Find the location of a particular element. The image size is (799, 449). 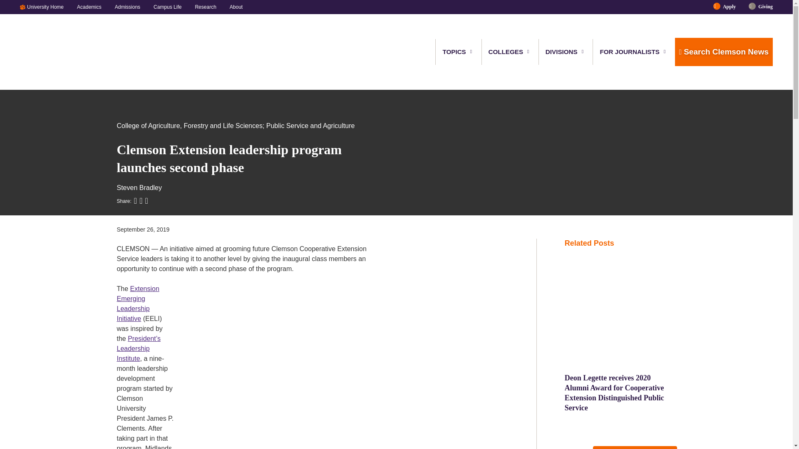

Giving is located at coordinates (762, 7).